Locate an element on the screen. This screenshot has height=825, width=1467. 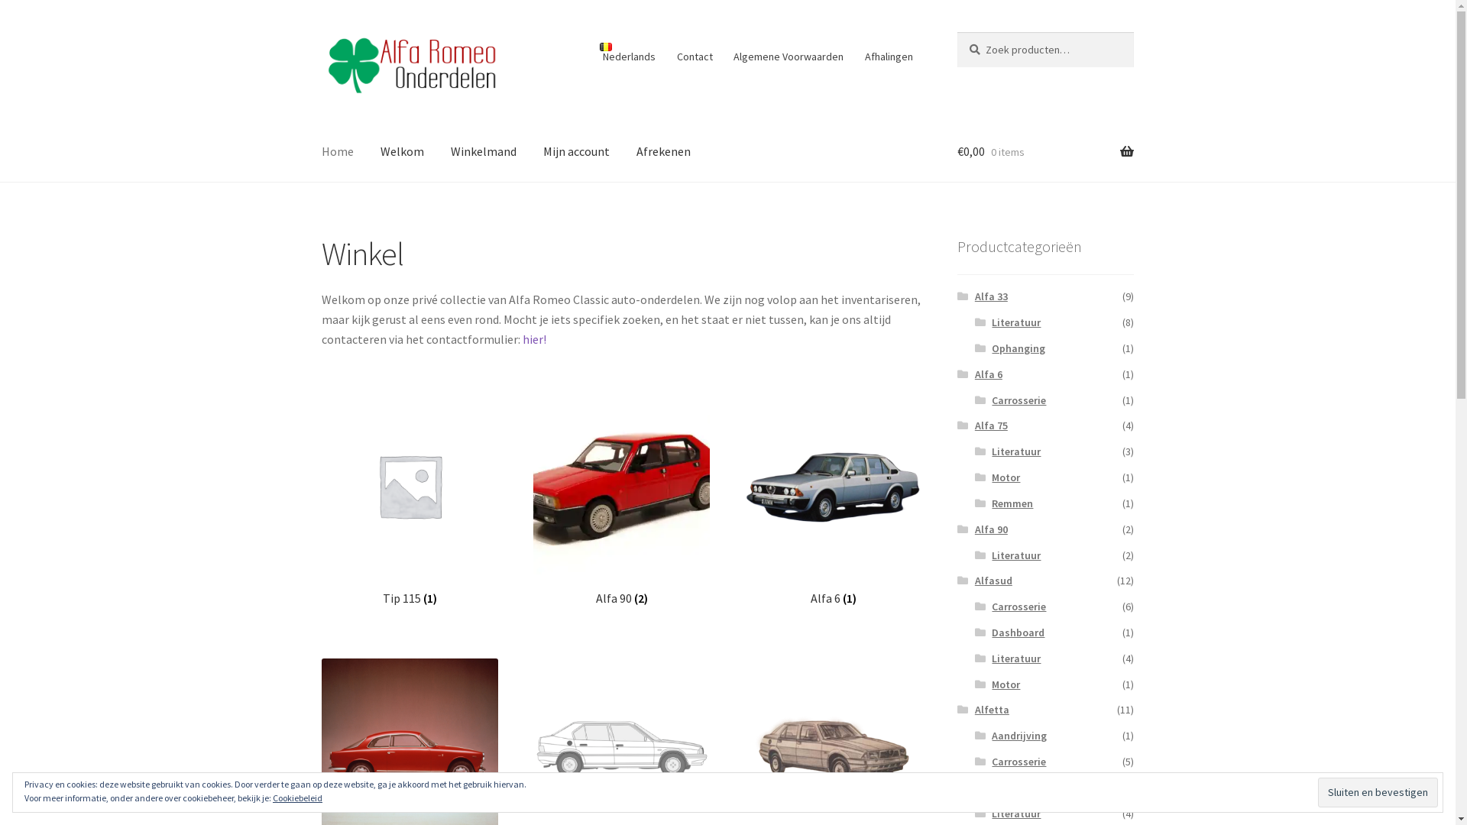
Alfetta is located at coordinates (992, 710).